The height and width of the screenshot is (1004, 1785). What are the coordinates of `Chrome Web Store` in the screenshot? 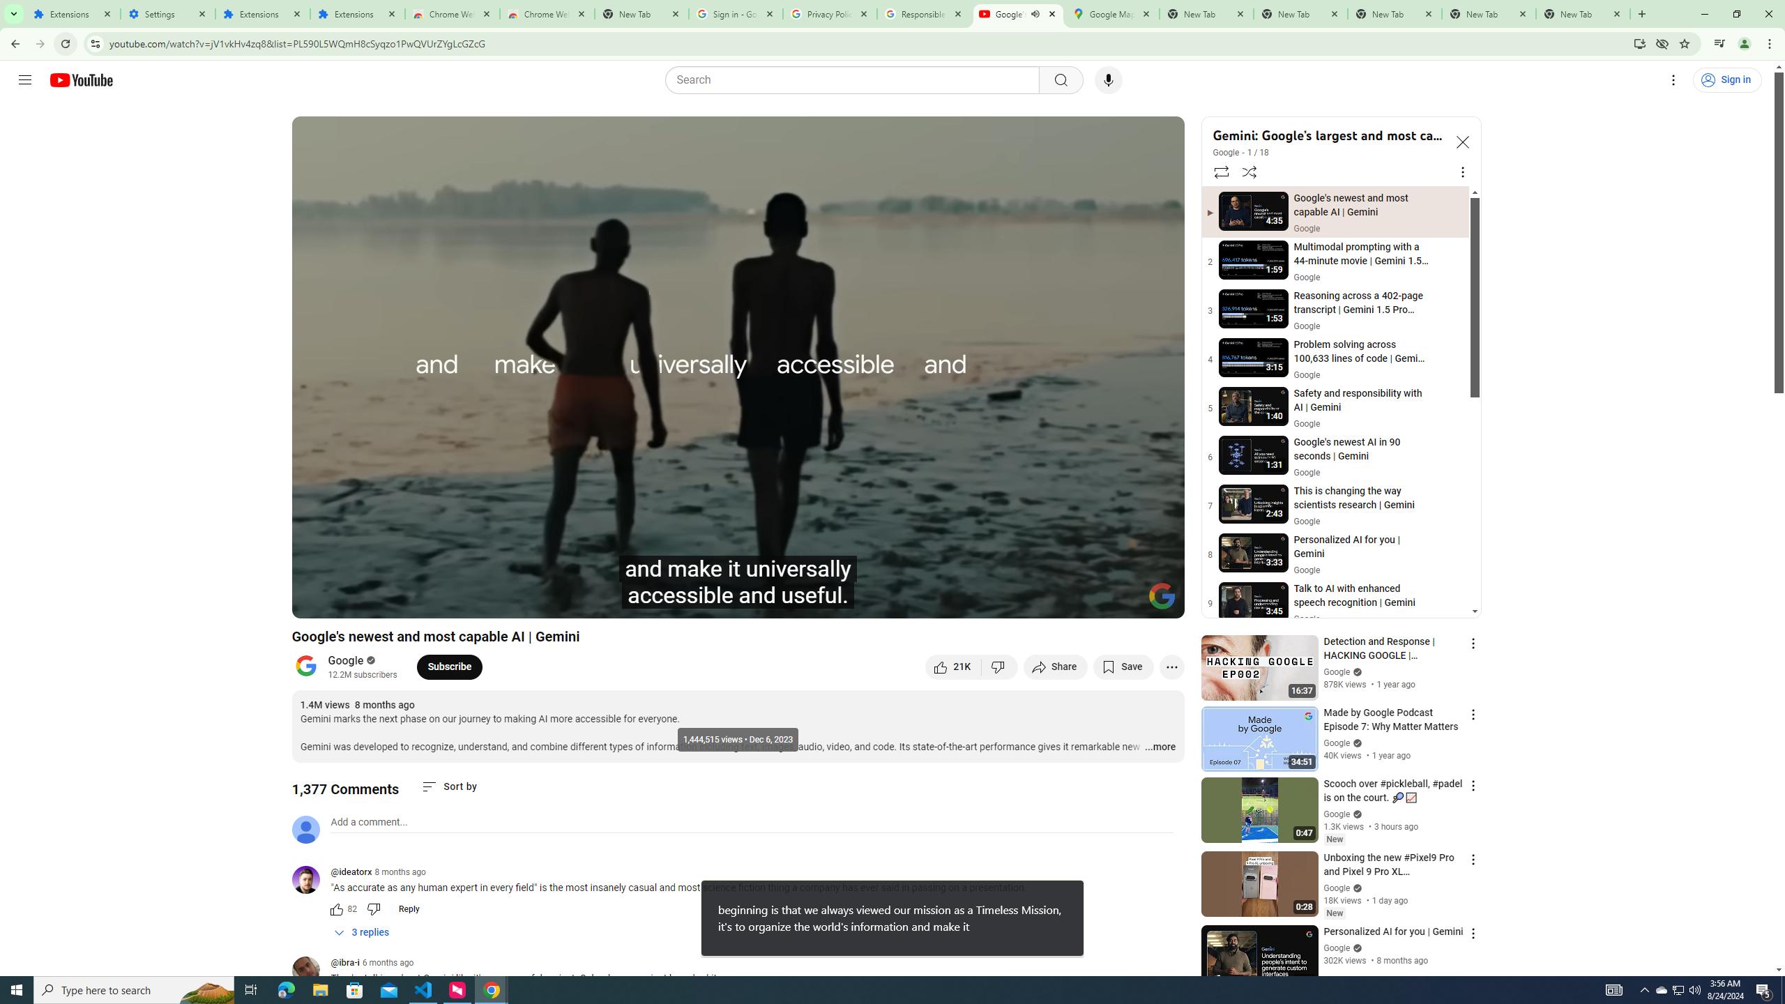 It's located at (452, 14).